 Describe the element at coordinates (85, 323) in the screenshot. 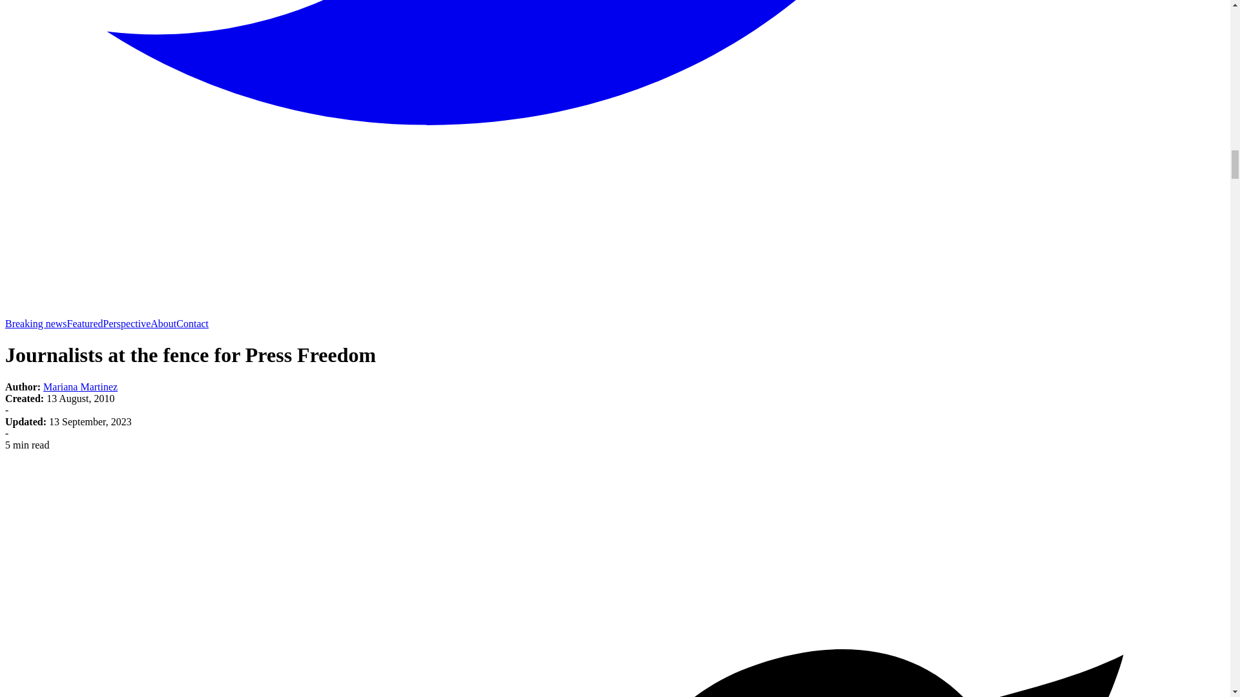

I see `Featured` at that location.